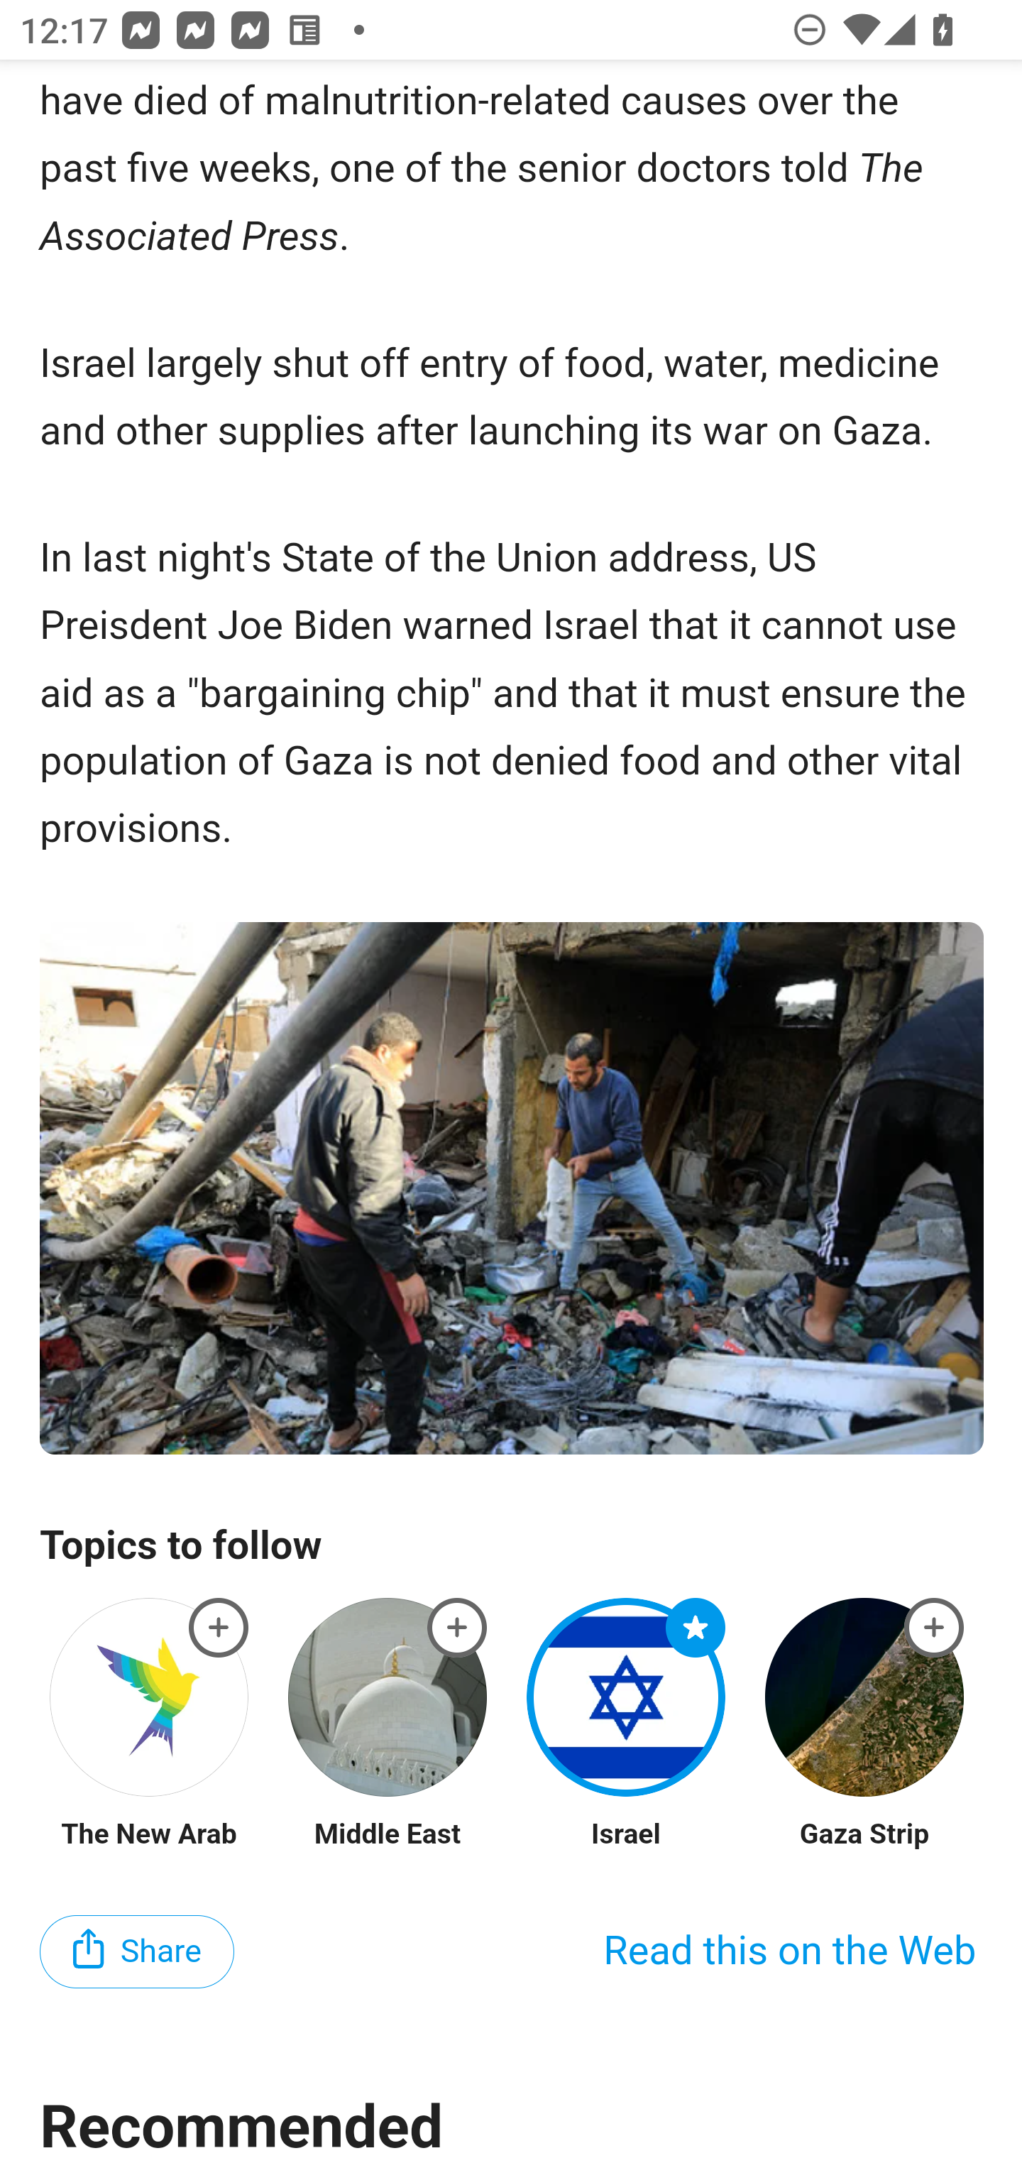  I want to click on The New Arab, so click(148, 1835).